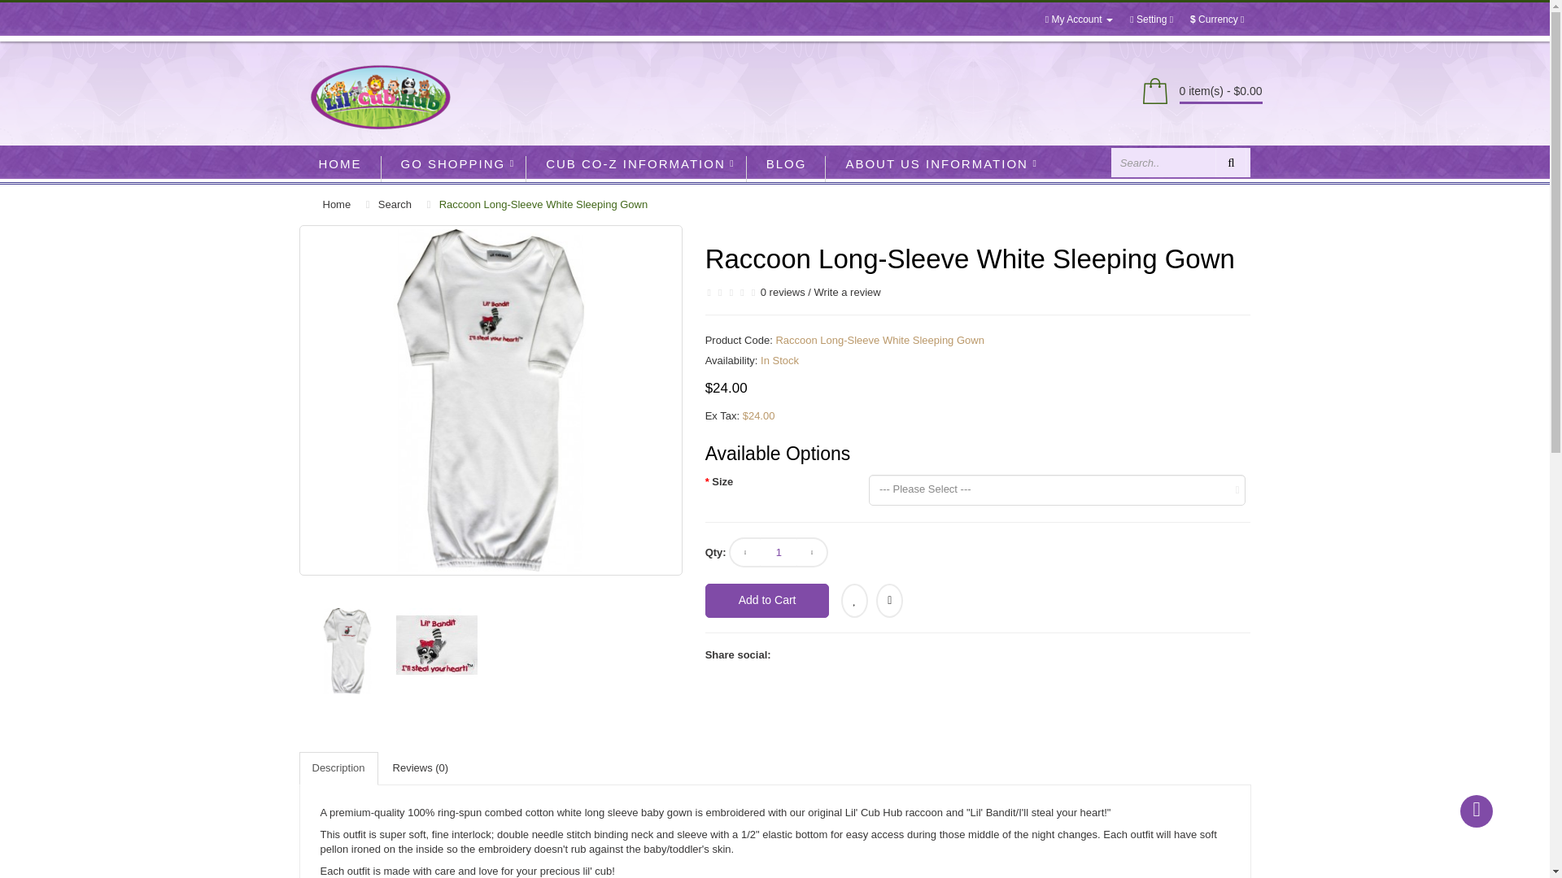  I want to click on HOME, so click(340, 164).